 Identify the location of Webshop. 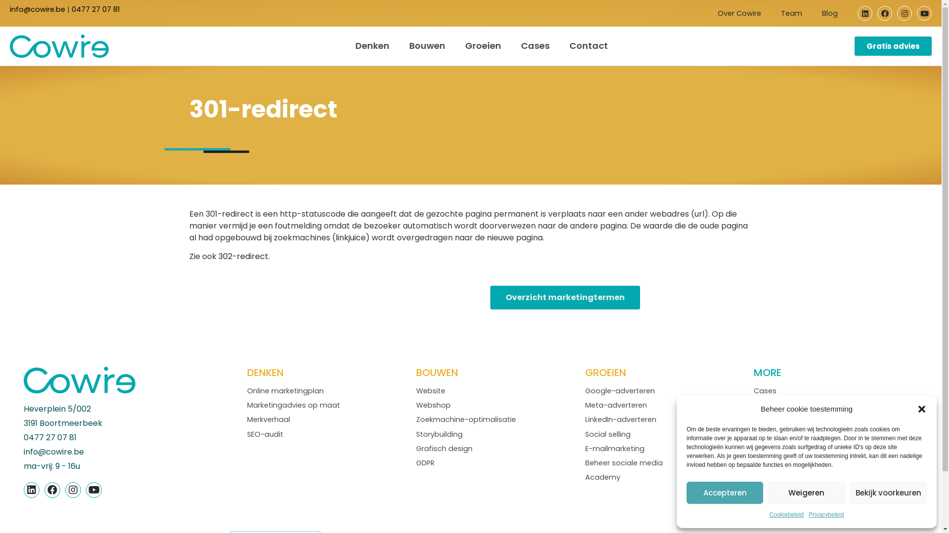
(433, 405).